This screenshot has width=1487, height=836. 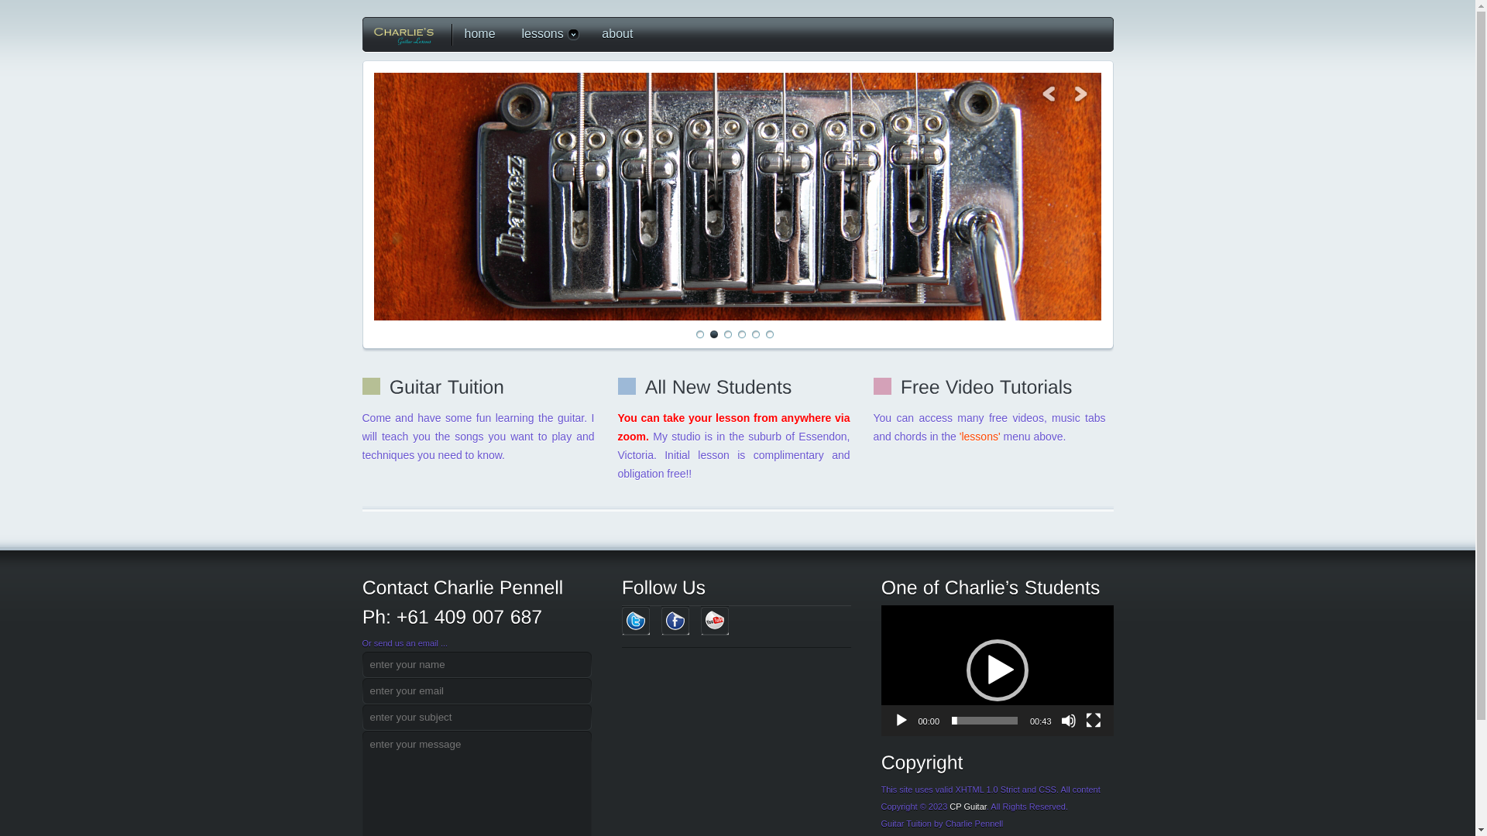 I want to click on YouTube, so click(x=714, y=621).